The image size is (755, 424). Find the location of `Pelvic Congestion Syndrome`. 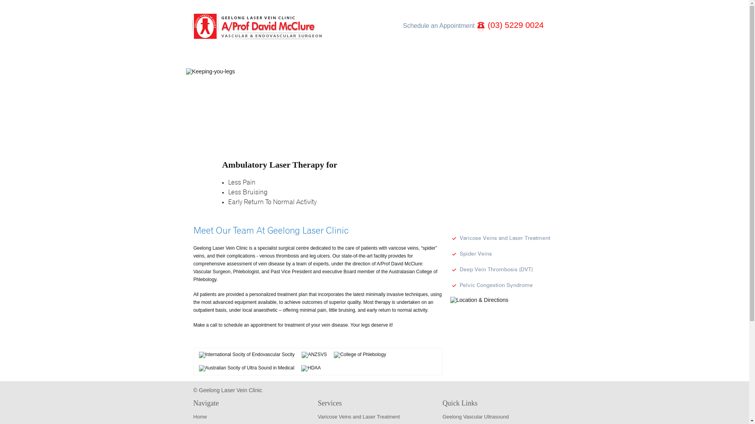

Pelvic Congestion Syndrome is located at coordinates (491, 284).